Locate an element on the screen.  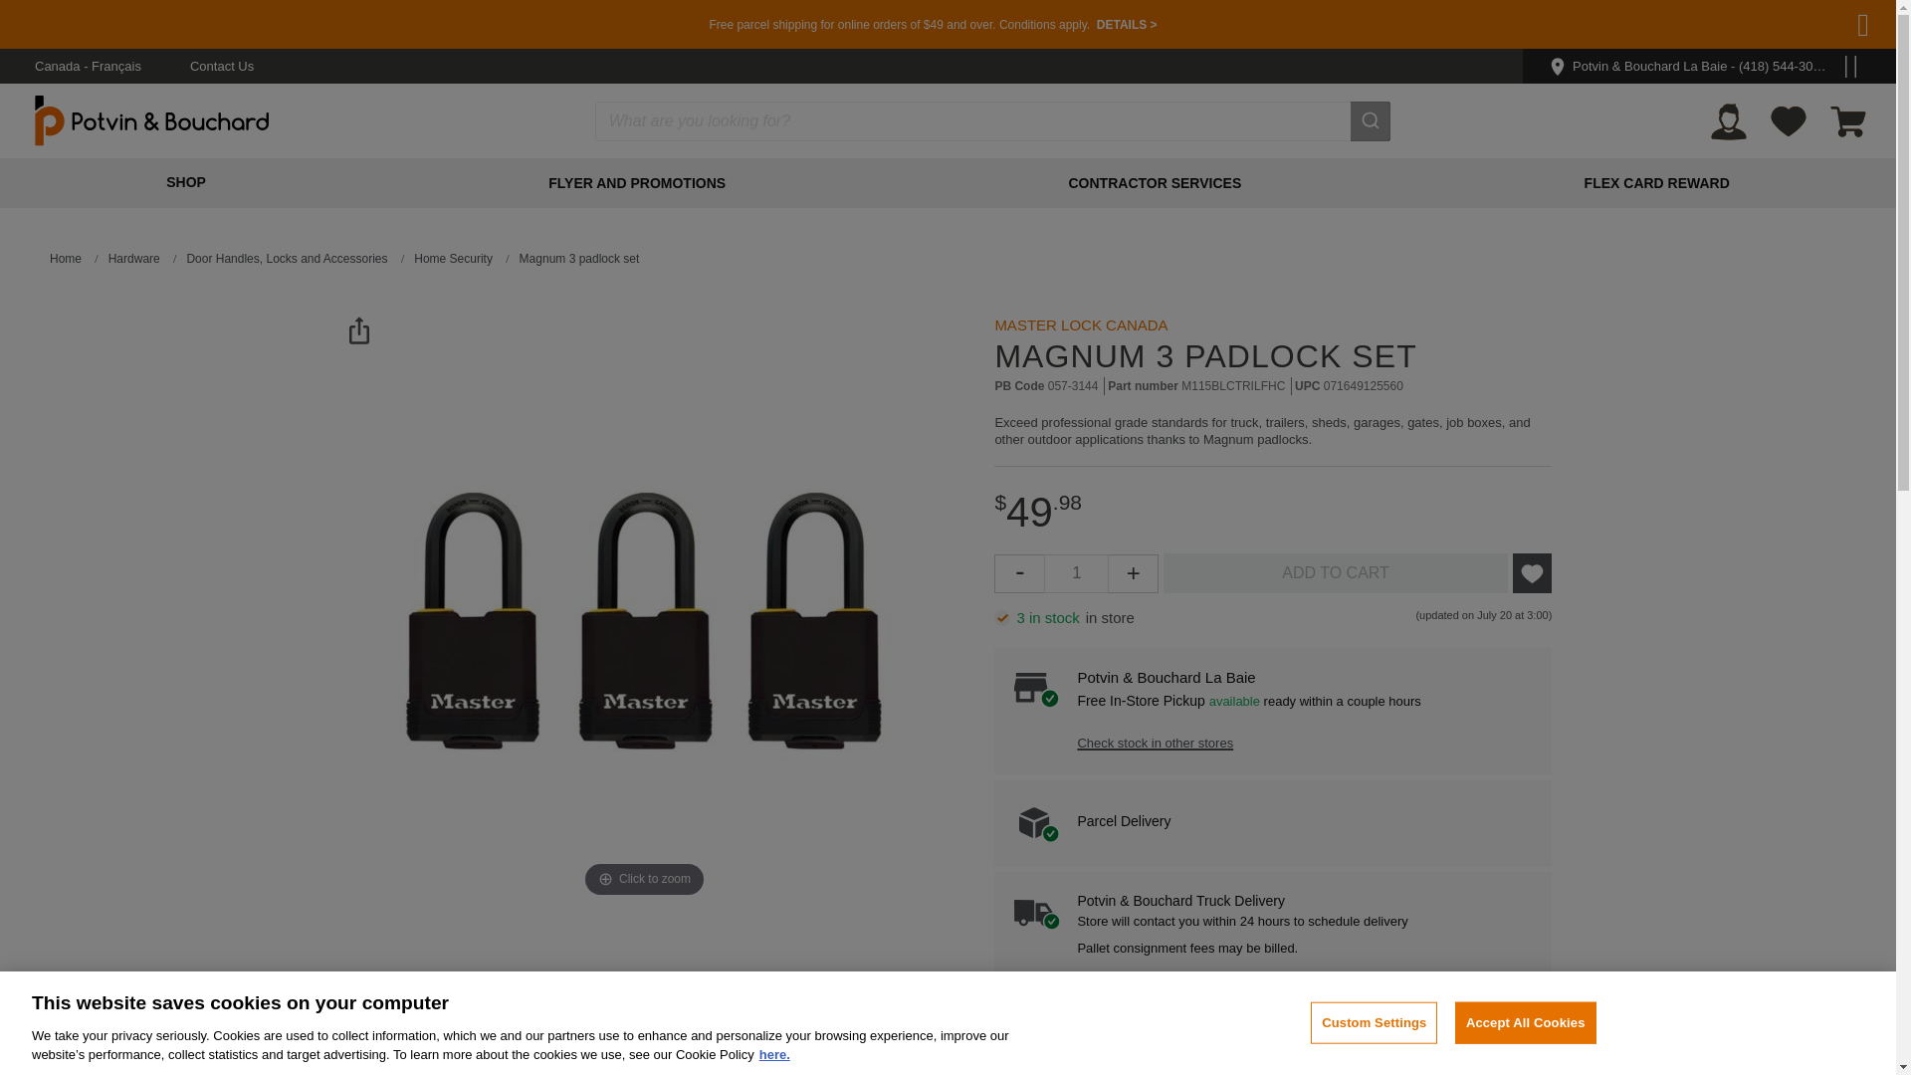
Add to Cart is located at coordinates (1336, 573).